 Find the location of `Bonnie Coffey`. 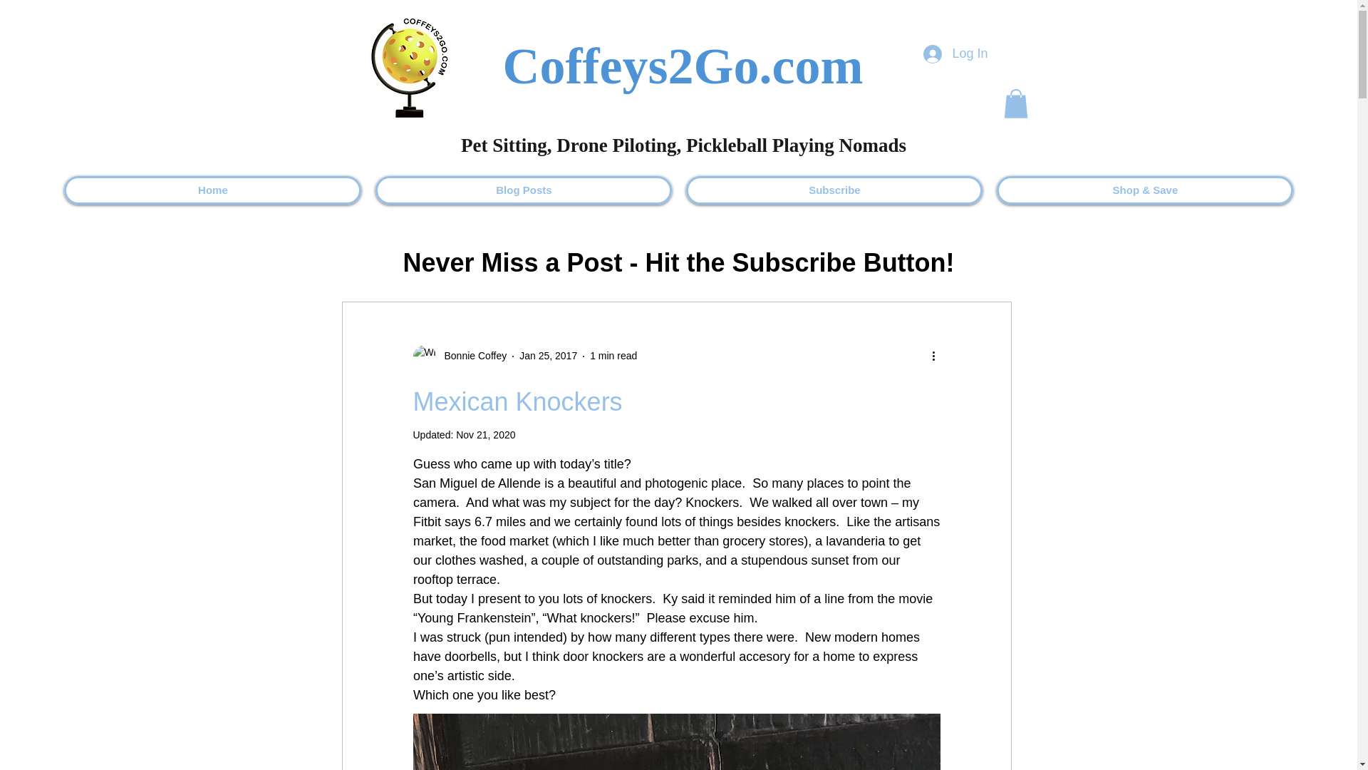

Bonnie Coffey is located at coordinates (460, 356).